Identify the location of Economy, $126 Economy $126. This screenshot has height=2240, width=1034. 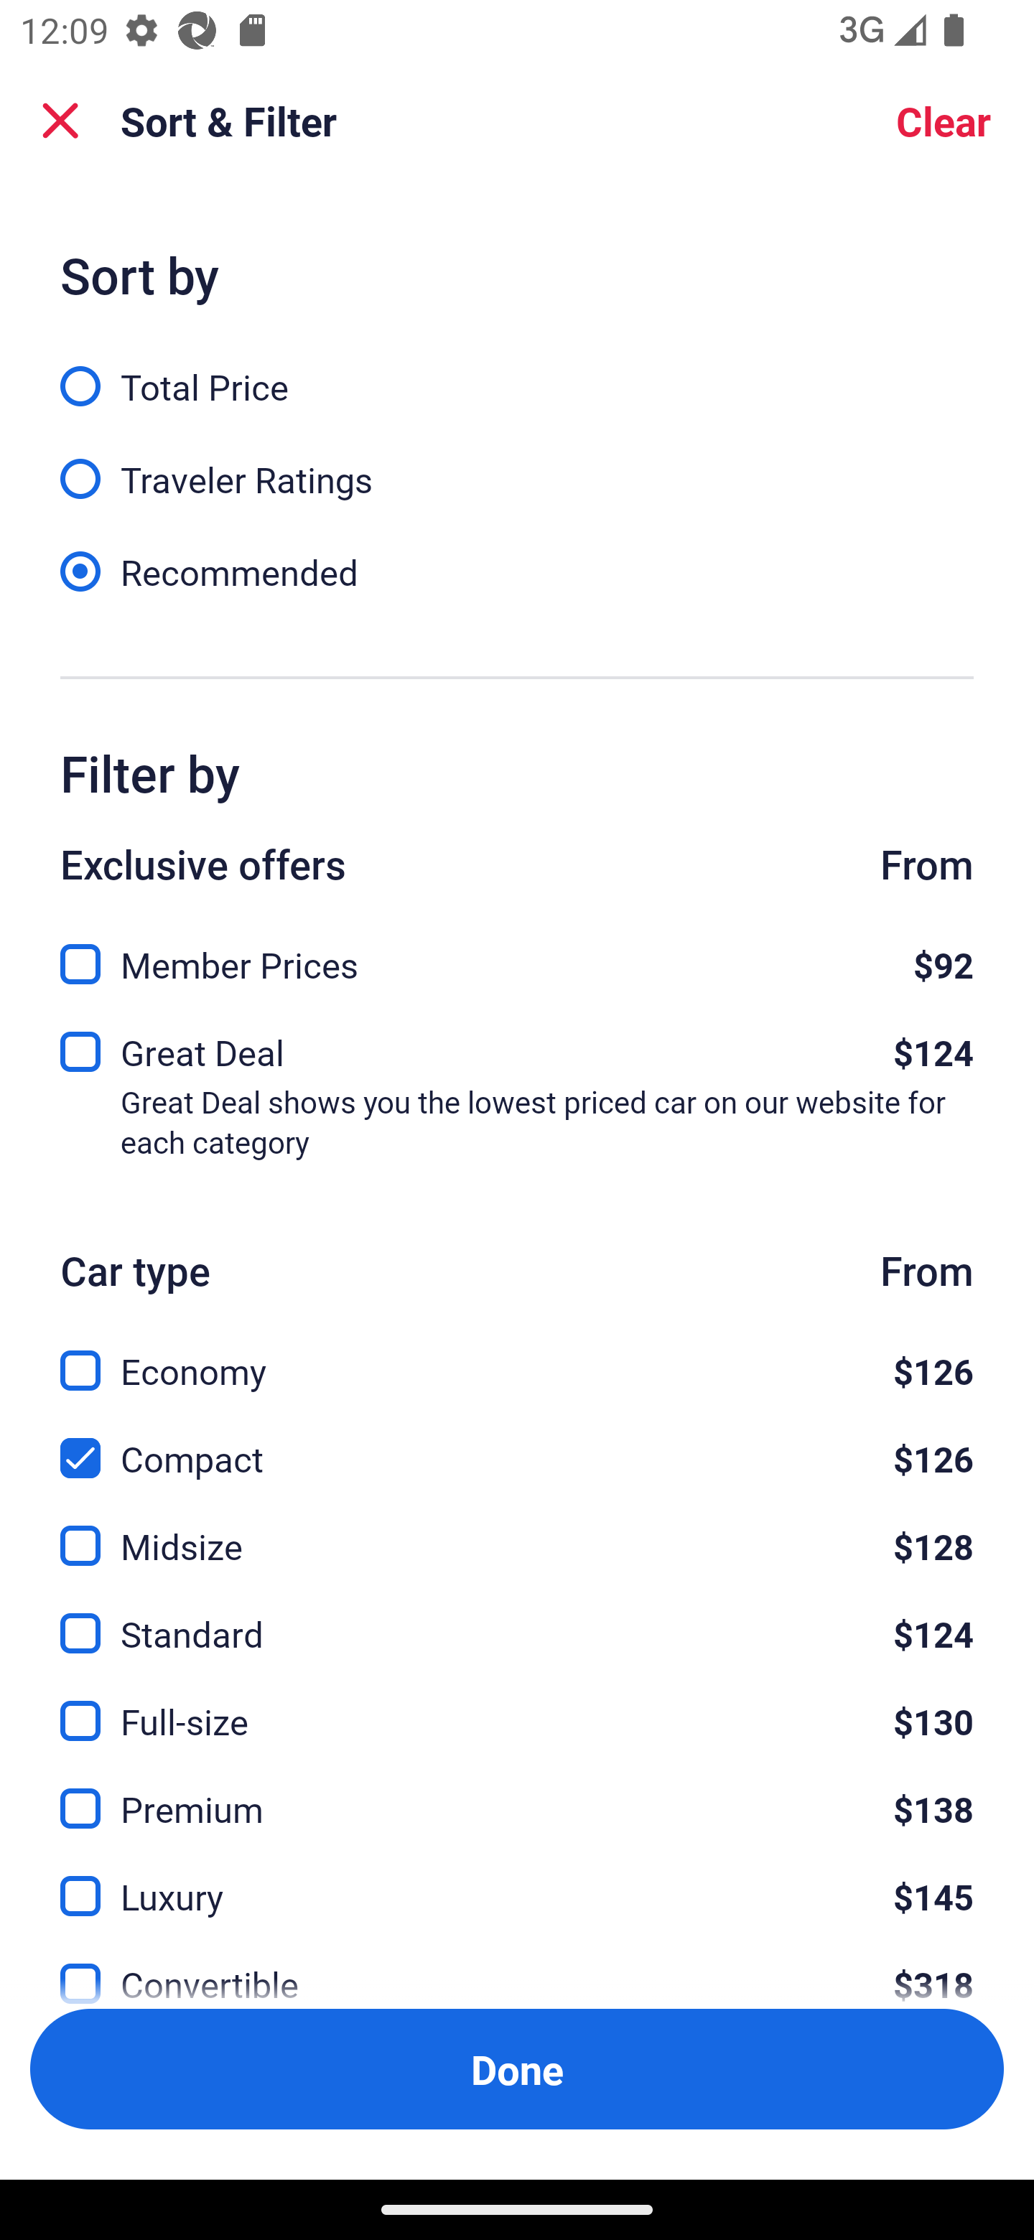
(517, 1354).